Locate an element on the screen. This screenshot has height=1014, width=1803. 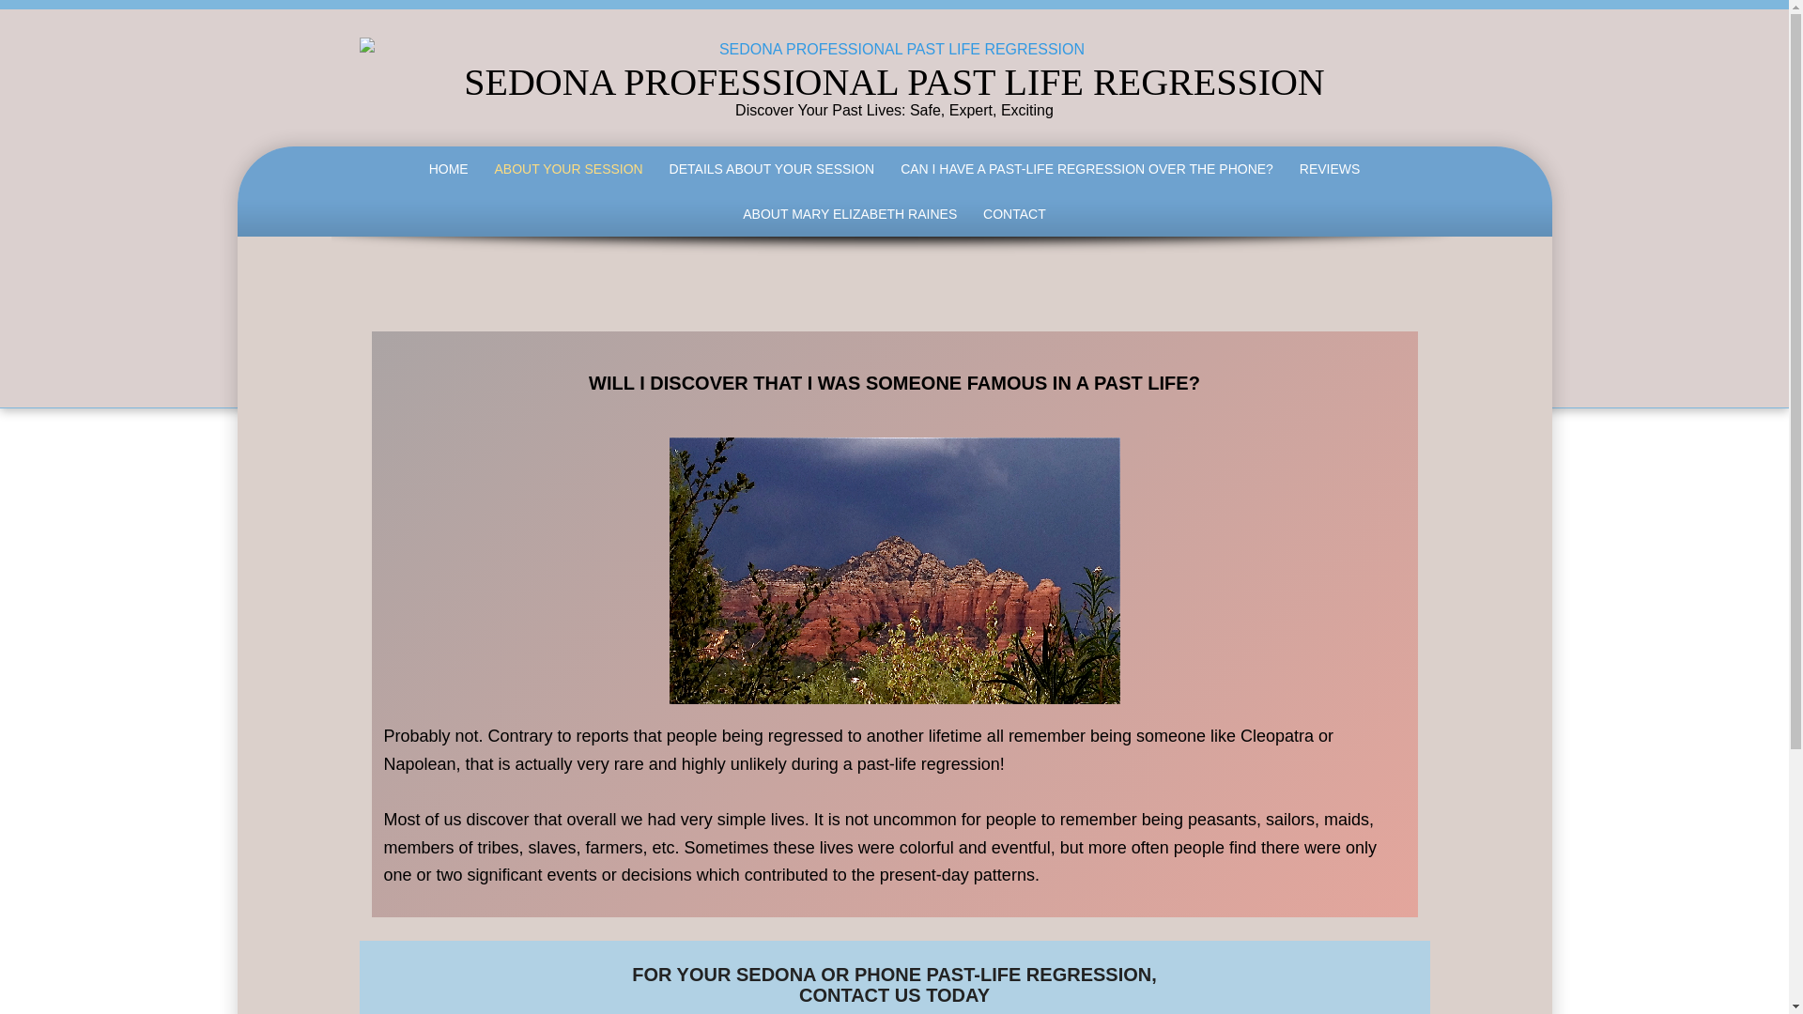
ABOUT YOUR SESSION is located at coordinates (568, 169).